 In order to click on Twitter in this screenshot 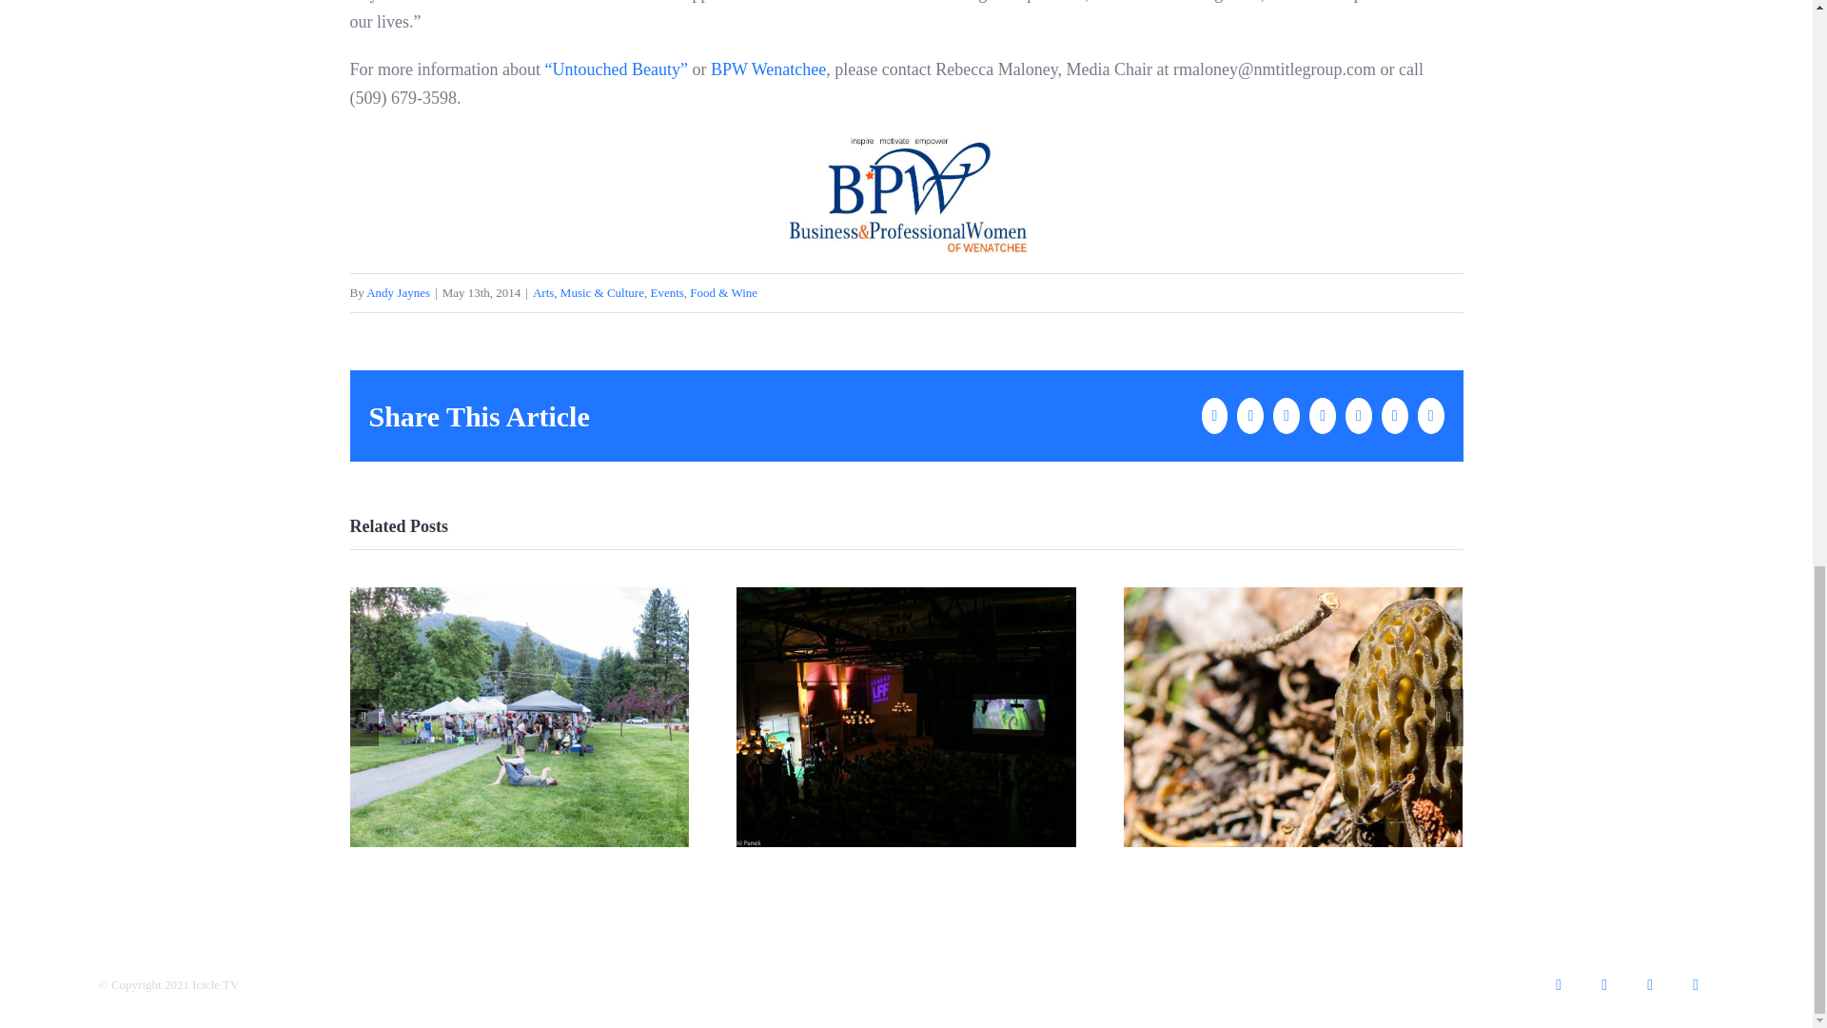, I will do `click(1603, 985)`.